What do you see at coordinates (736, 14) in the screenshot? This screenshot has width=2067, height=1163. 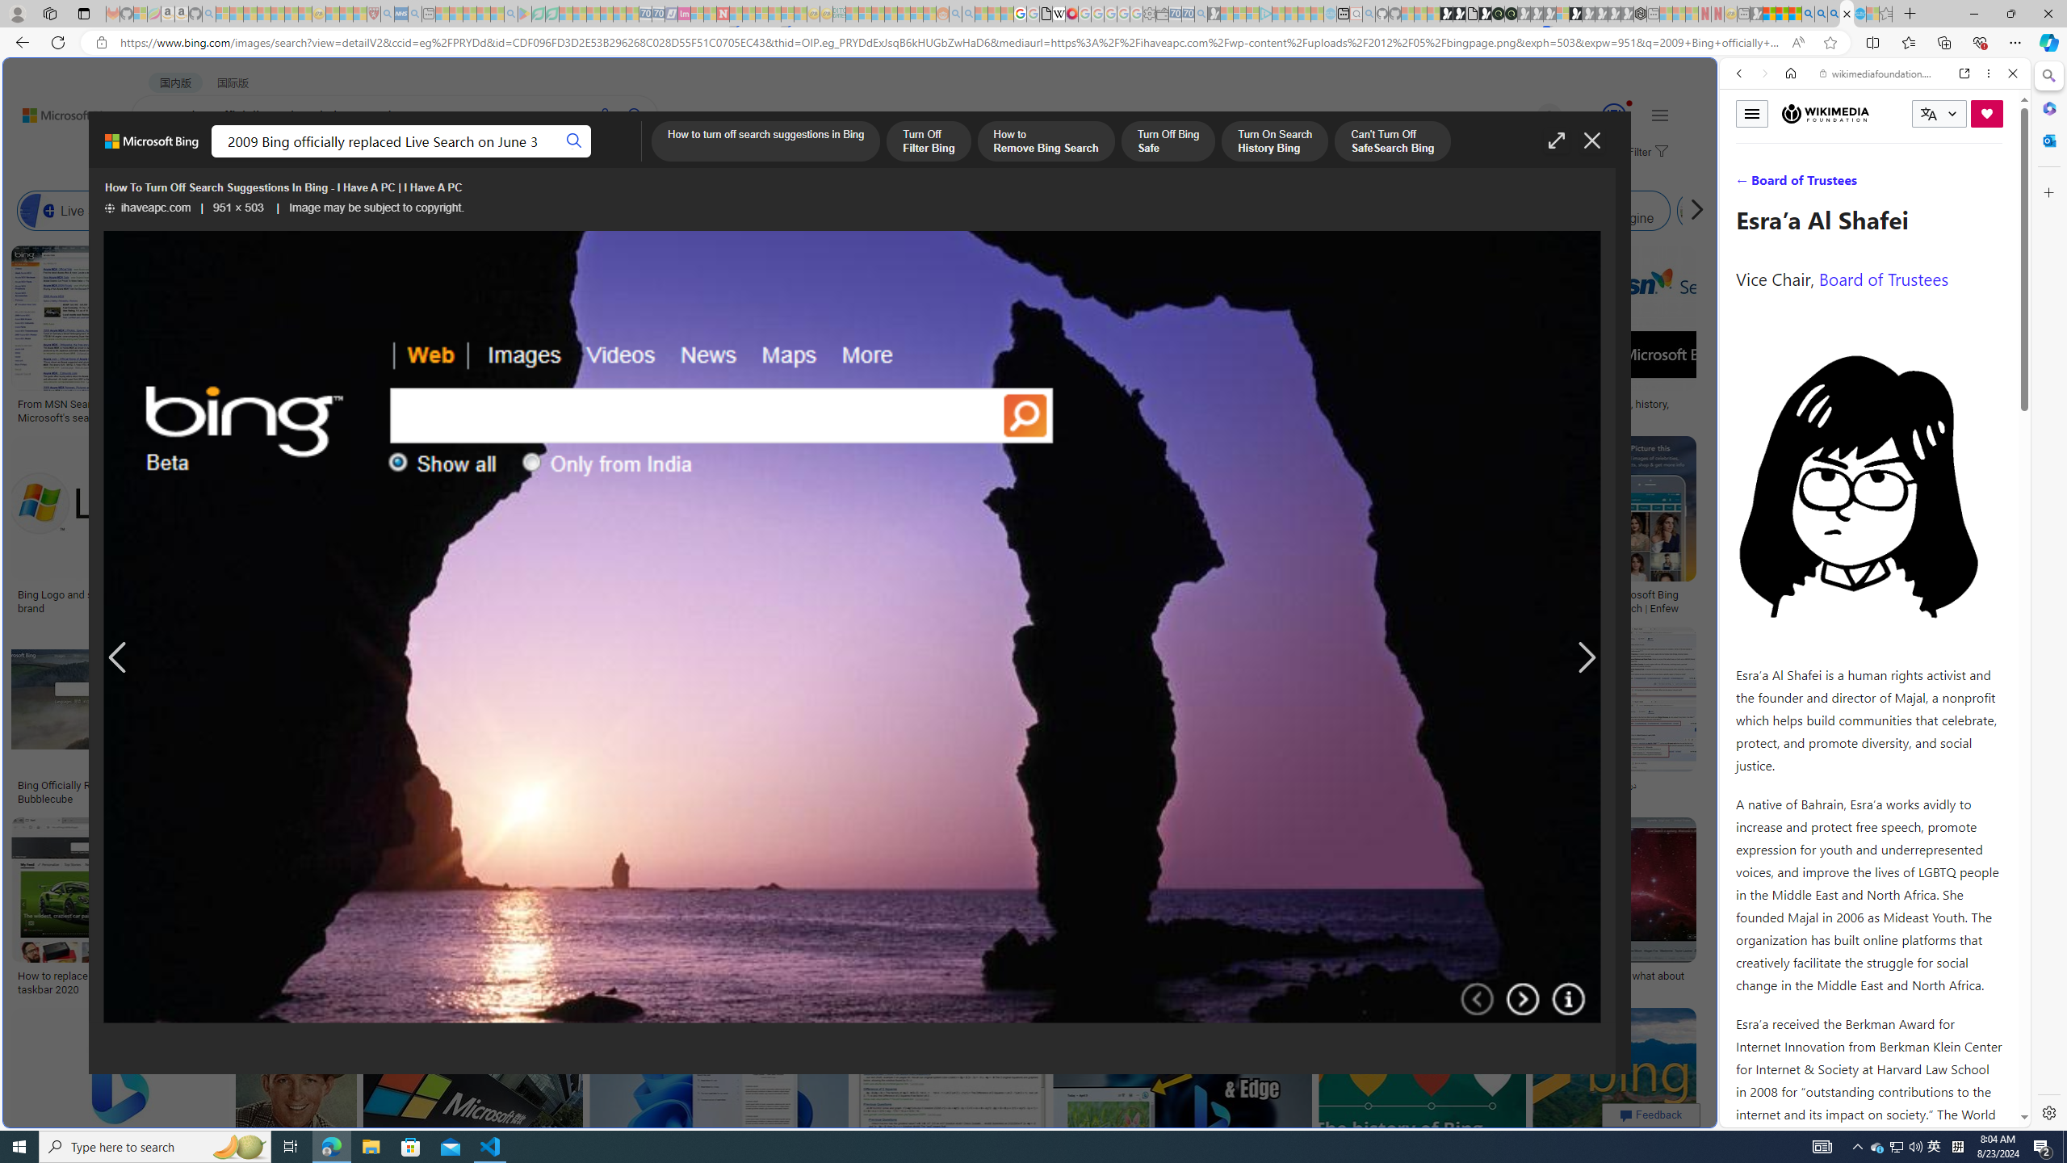 I see `Trusted Community Engagement and Contributions | Guidelines` at bounding box center [736, 14].